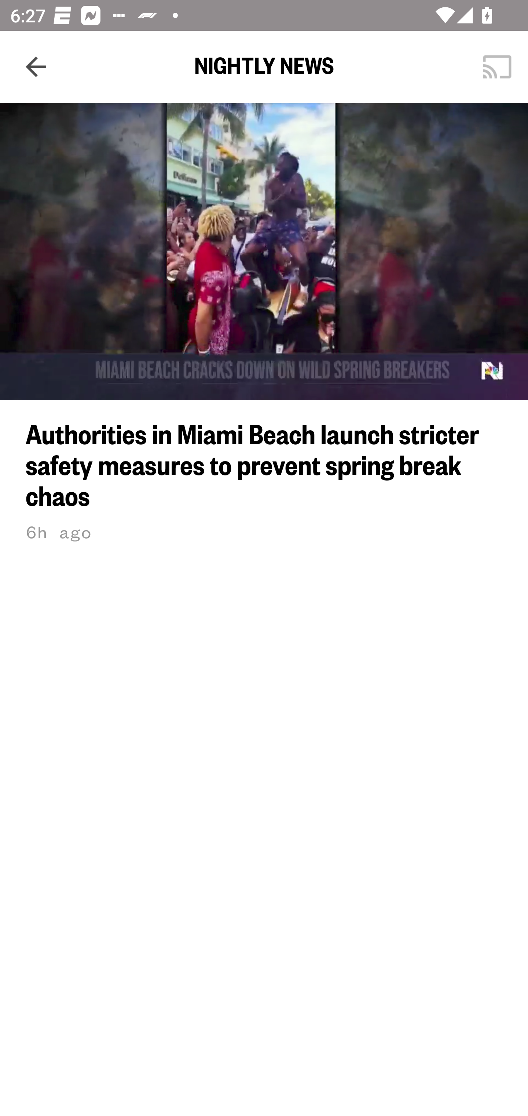  Describe the element at coordinates (497, 67) in the screenshot. I see `Cast. Disconnected` at that location.